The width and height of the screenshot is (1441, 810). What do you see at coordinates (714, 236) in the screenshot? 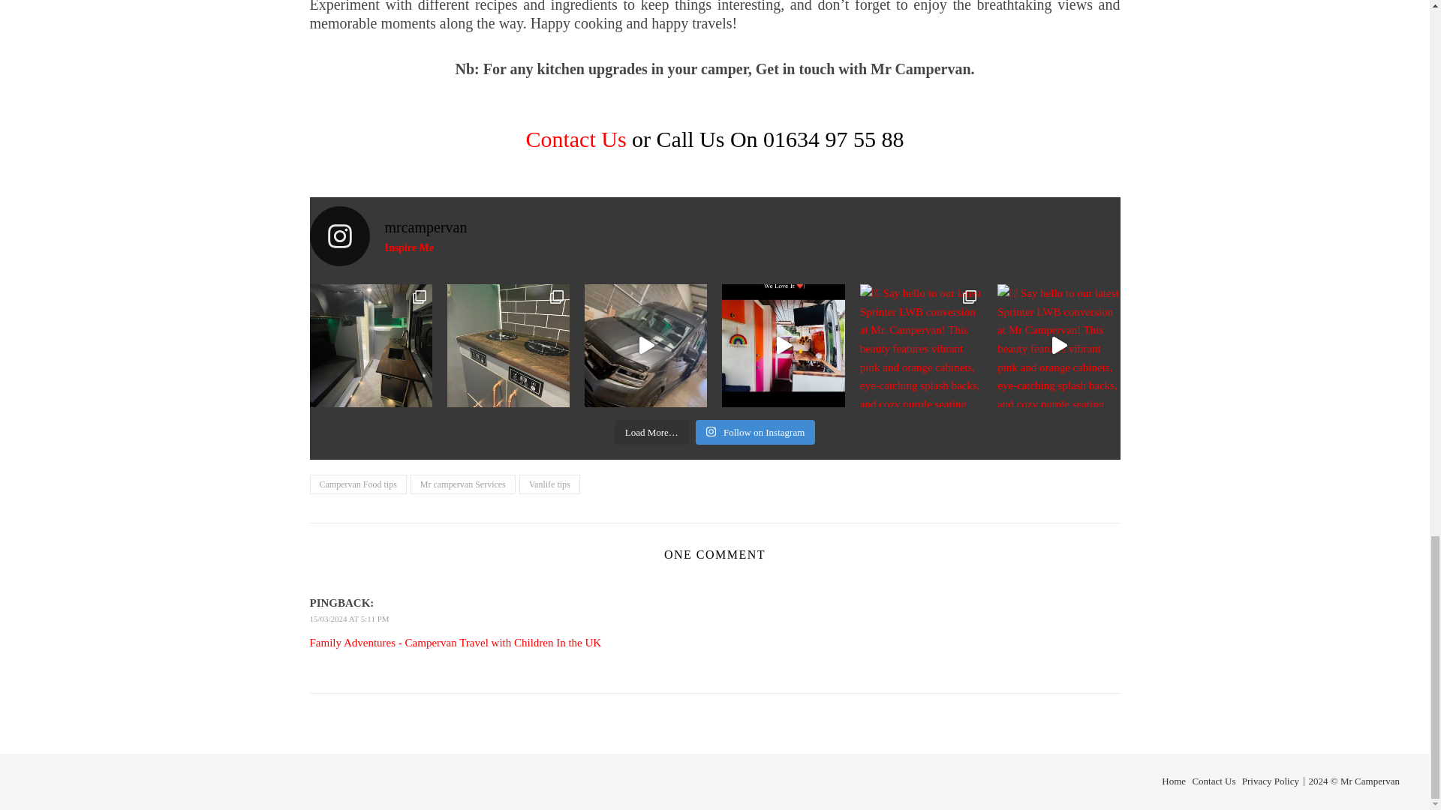
I see `Follow on Instagram` at bounding box center [714, 236].